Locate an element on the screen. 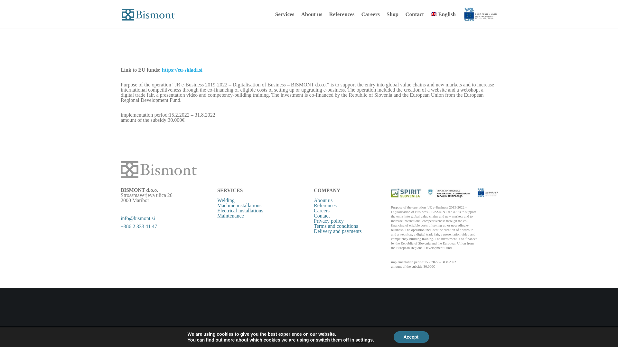  English is located at coordinates (433, 14).